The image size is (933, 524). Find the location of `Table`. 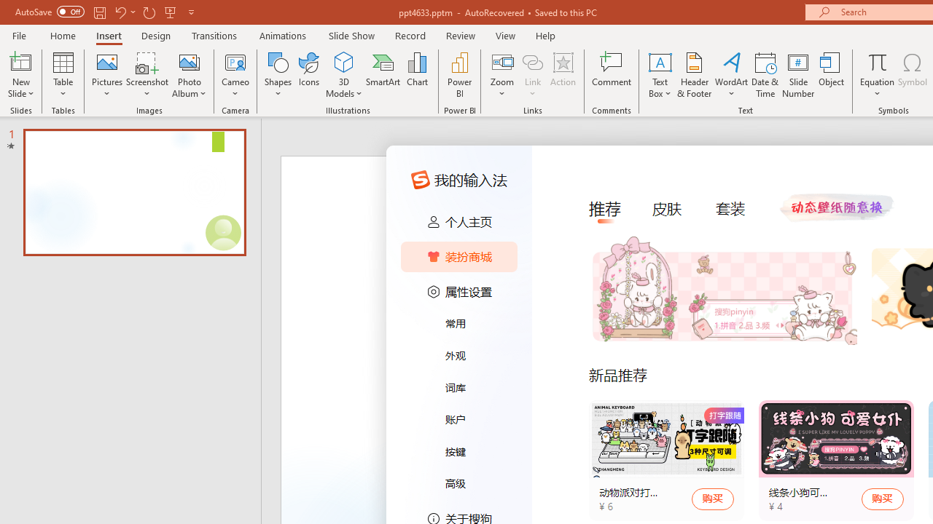

Table is located at coordinates (63, 74).